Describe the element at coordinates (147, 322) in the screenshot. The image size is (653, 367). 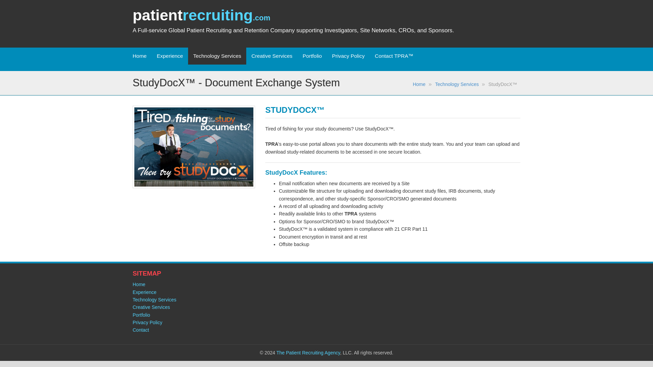
I see `Privacy Policy` at that location.